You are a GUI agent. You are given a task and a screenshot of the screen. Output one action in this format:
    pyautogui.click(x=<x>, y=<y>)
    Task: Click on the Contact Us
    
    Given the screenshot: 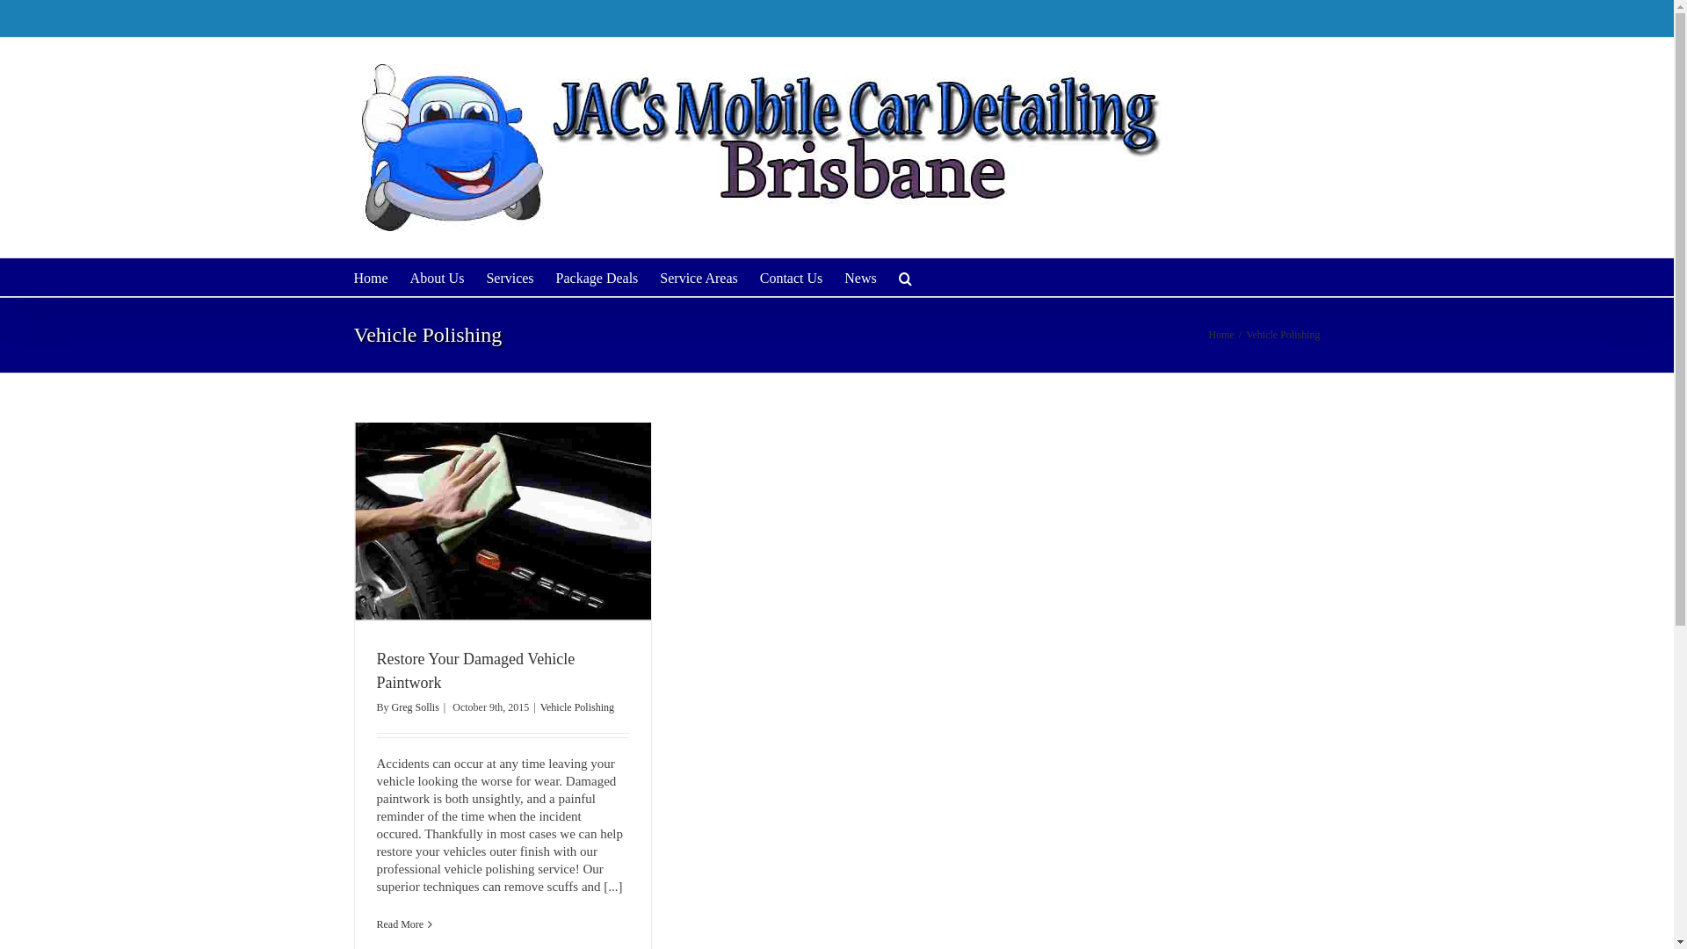 What is the action you would take?
    pyautogui.click(x=792, y=278)
    